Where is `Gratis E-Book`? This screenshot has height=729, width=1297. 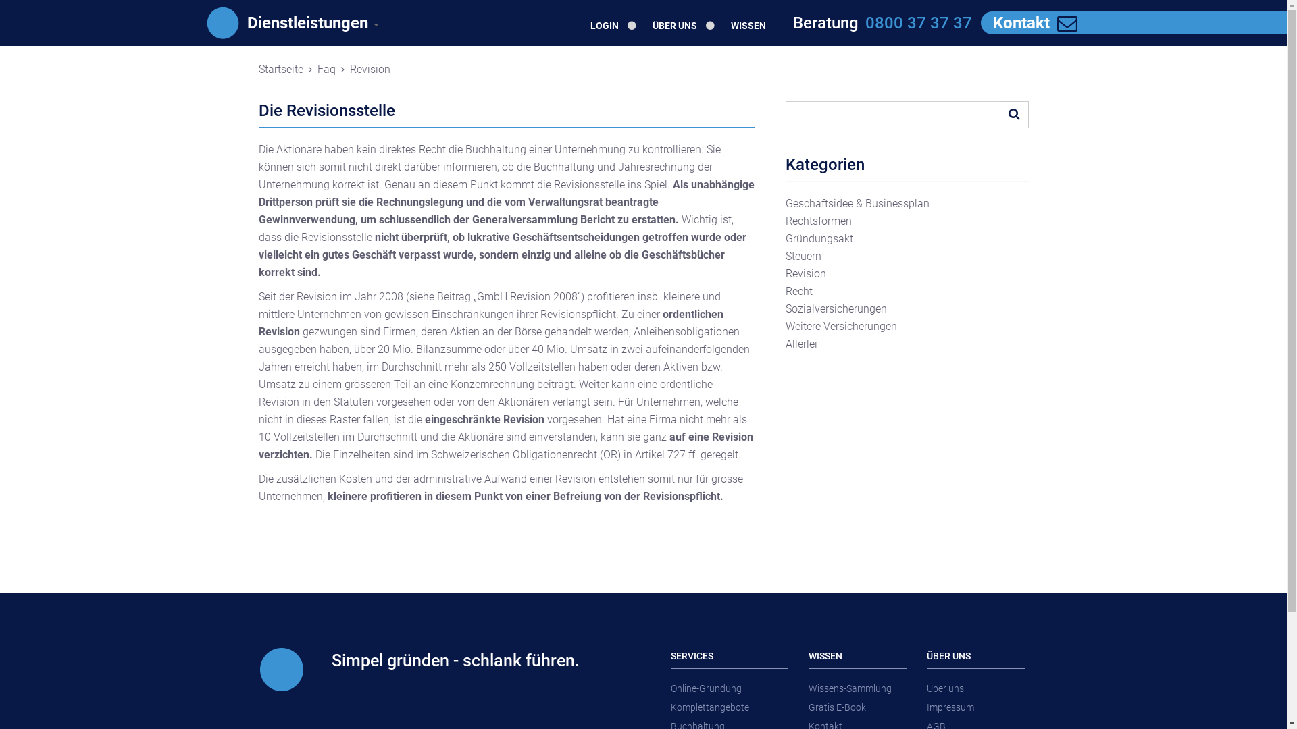
Gratis E-Book is located at coordinates (858, 707).